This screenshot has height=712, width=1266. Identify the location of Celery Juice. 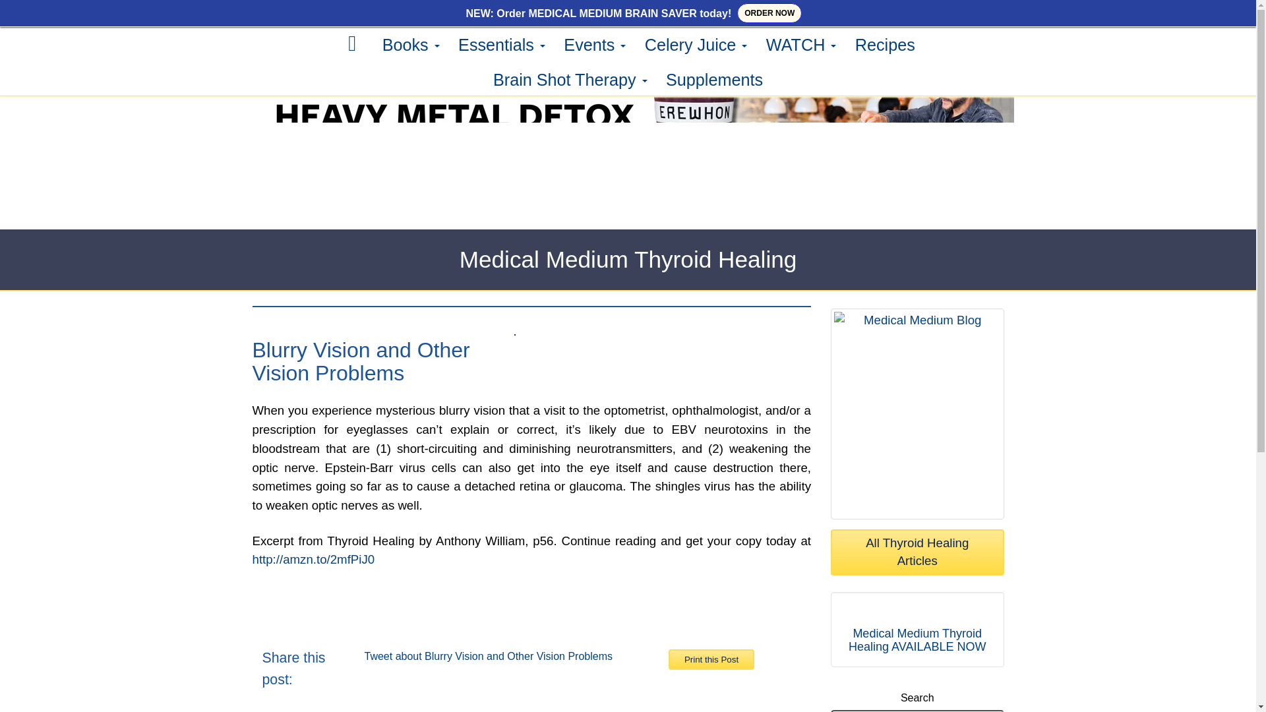
(696, 45).